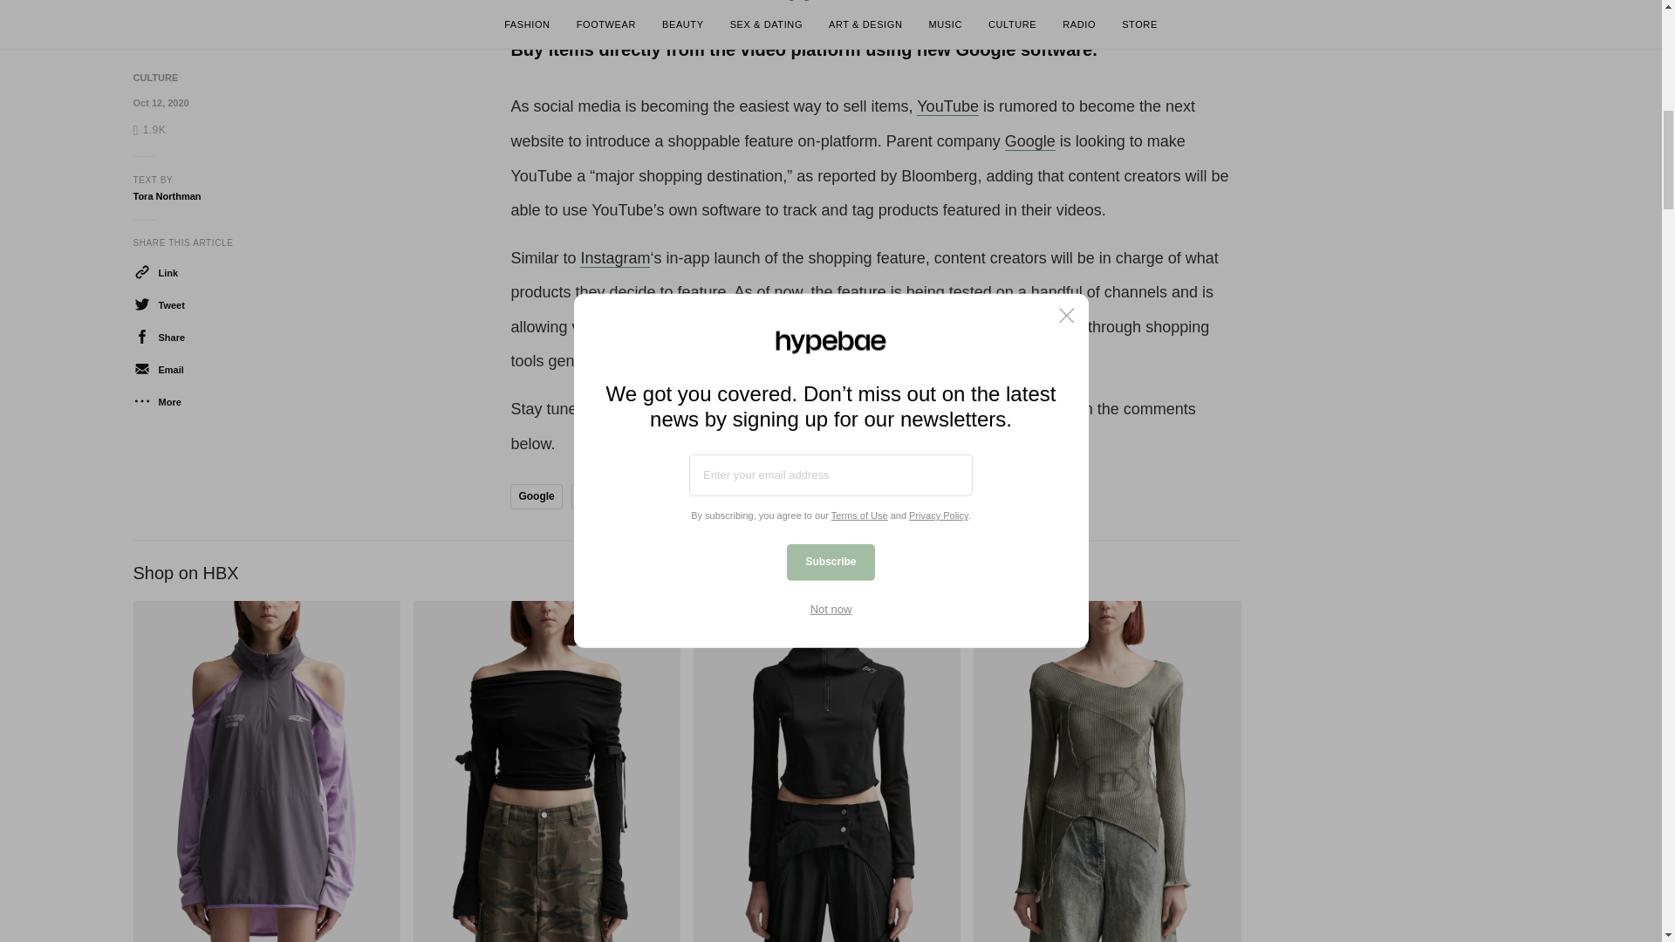 The height and width of the screenshot is (942, 1675). What do you see at coordinates (536, 497) in the screenshot?
I see `Google` at bounding box center [536, 497].